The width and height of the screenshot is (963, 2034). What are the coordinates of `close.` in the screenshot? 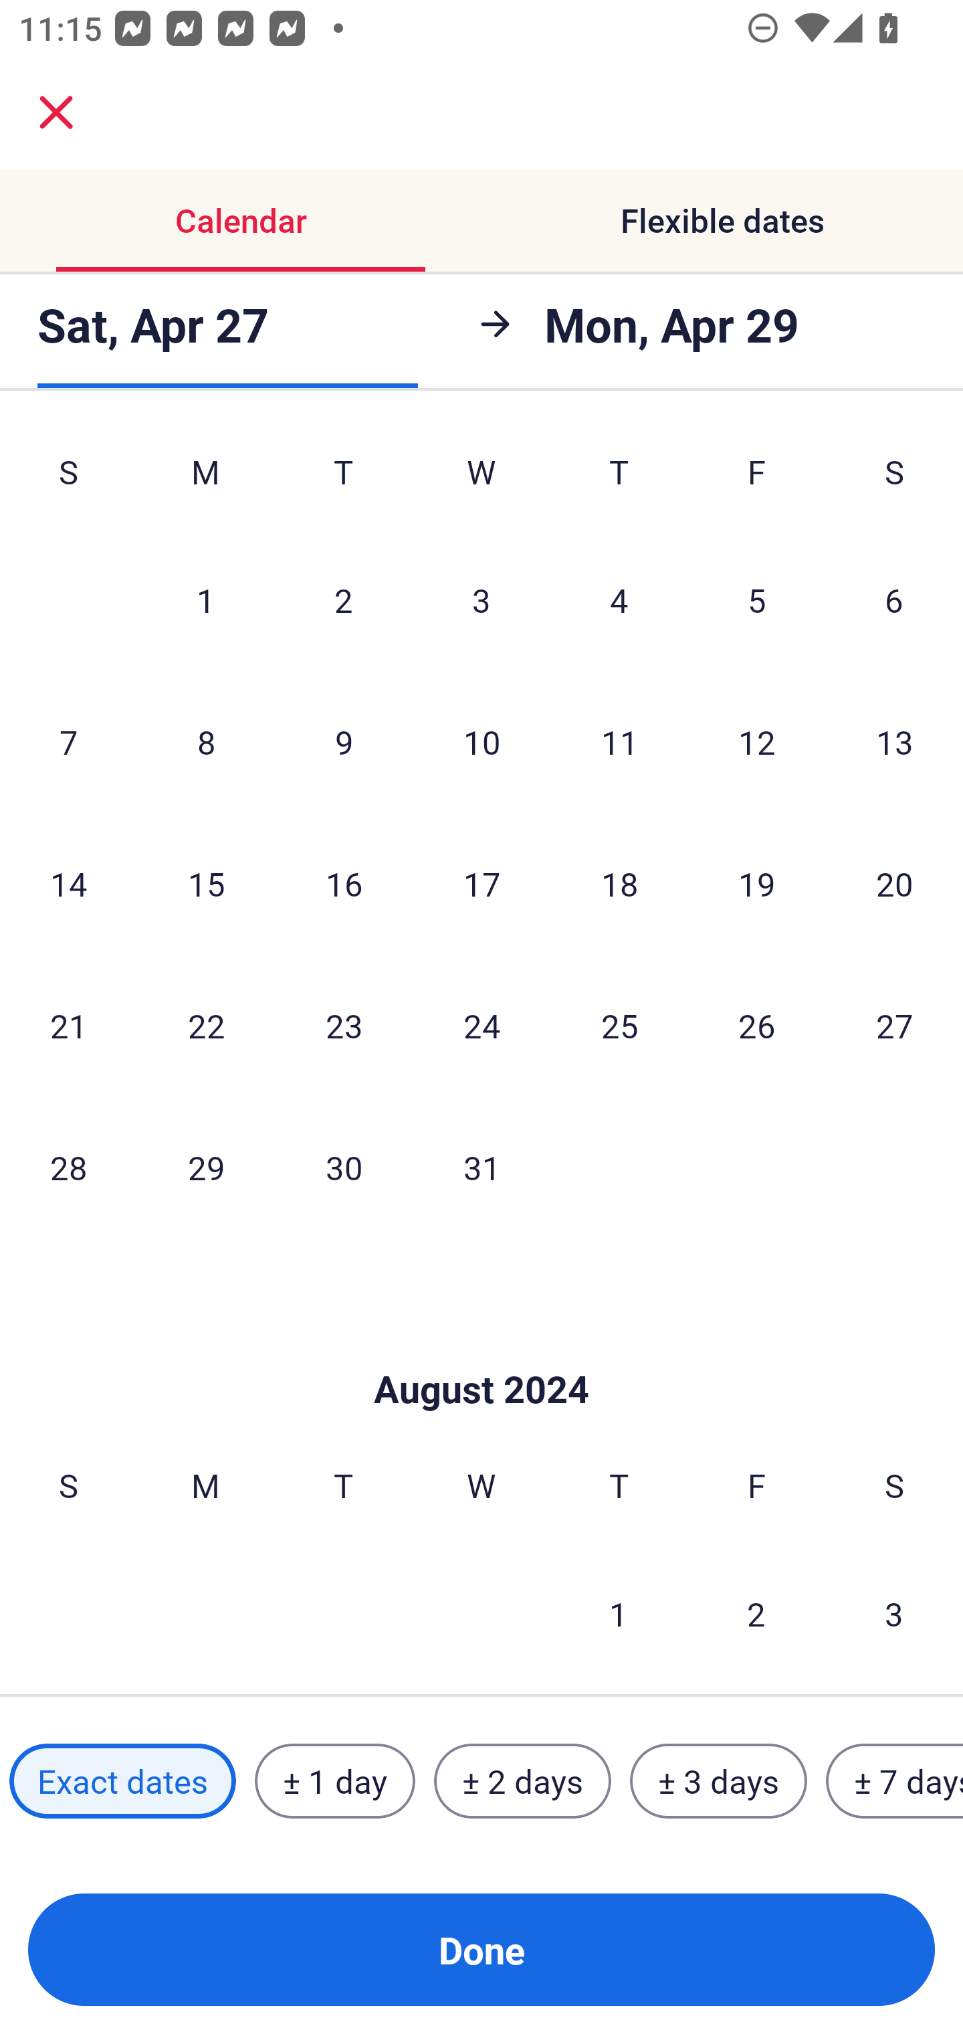 It's located at (56, 112).